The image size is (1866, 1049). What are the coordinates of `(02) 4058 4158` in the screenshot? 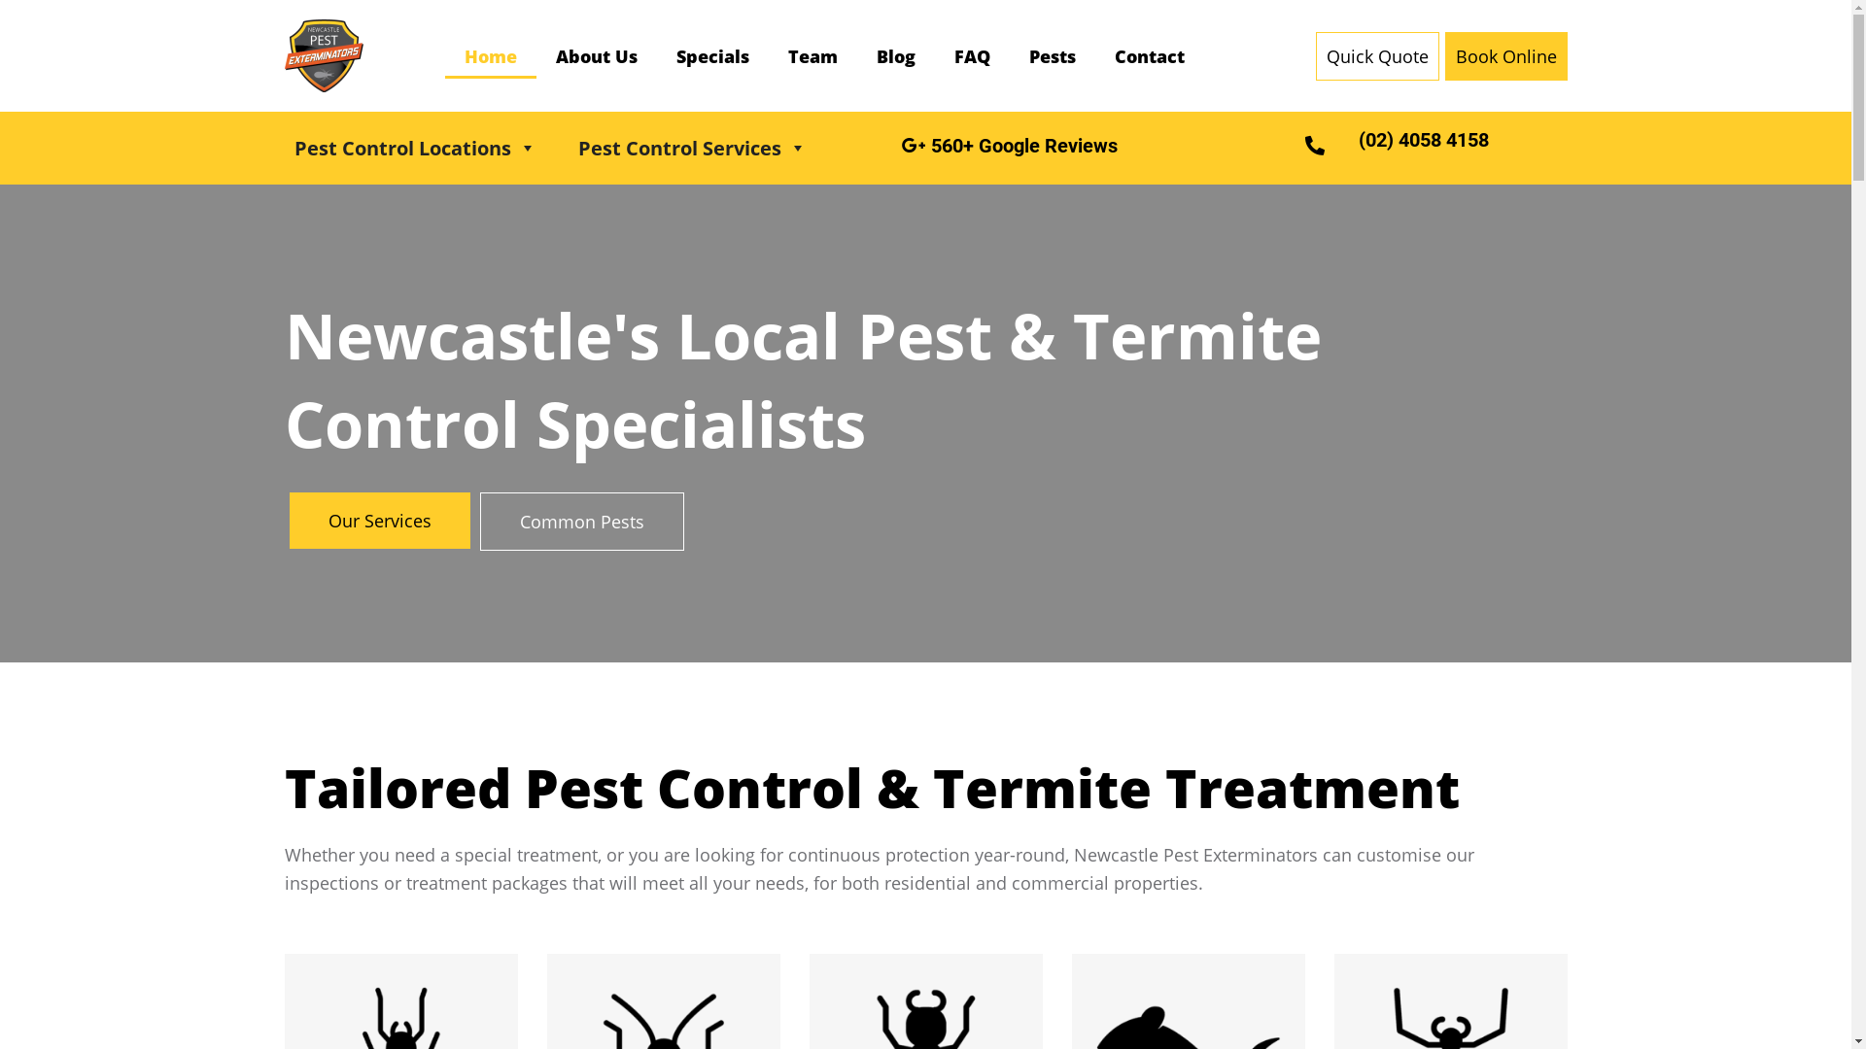 It's located at (1424, 140).